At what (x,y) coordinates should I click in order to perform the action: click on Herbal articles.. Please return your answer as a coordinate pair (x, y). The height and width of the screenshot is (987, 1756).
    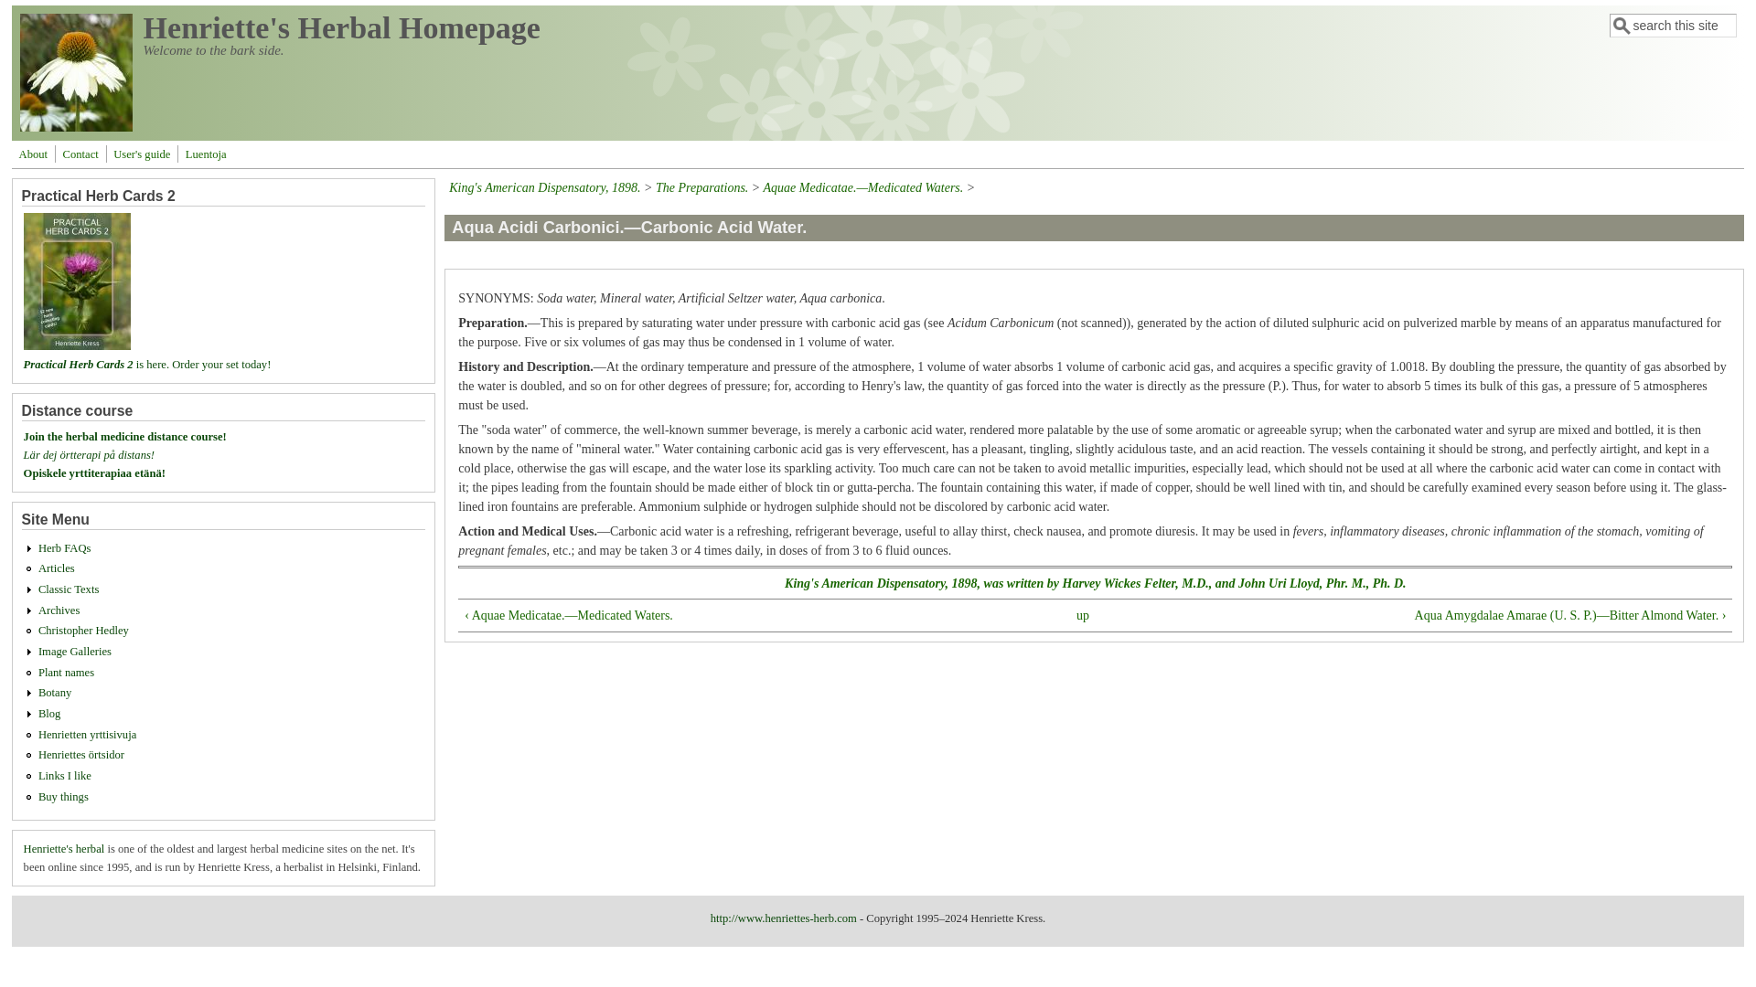
    Looking at the image, I should click on (57, 568).